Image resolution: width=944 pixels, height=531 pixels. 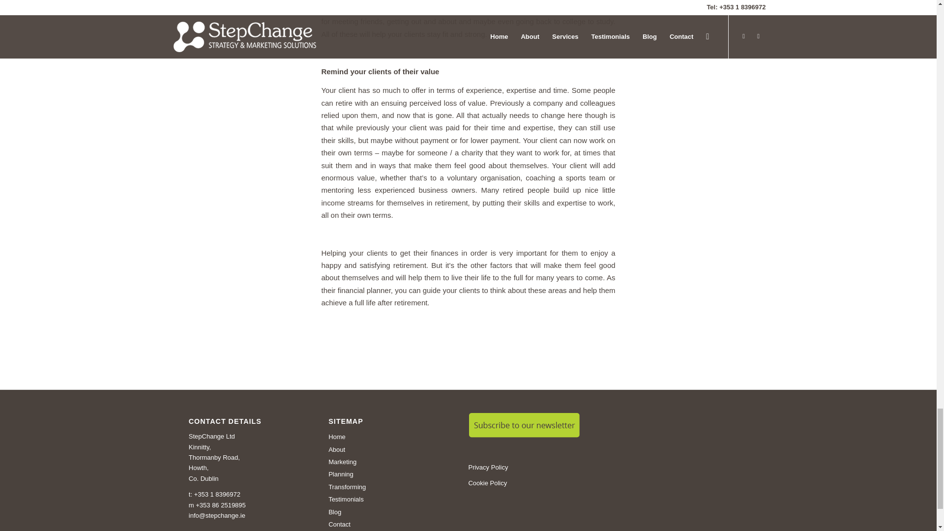 I want to click on Home, so click(x=389, y=436).